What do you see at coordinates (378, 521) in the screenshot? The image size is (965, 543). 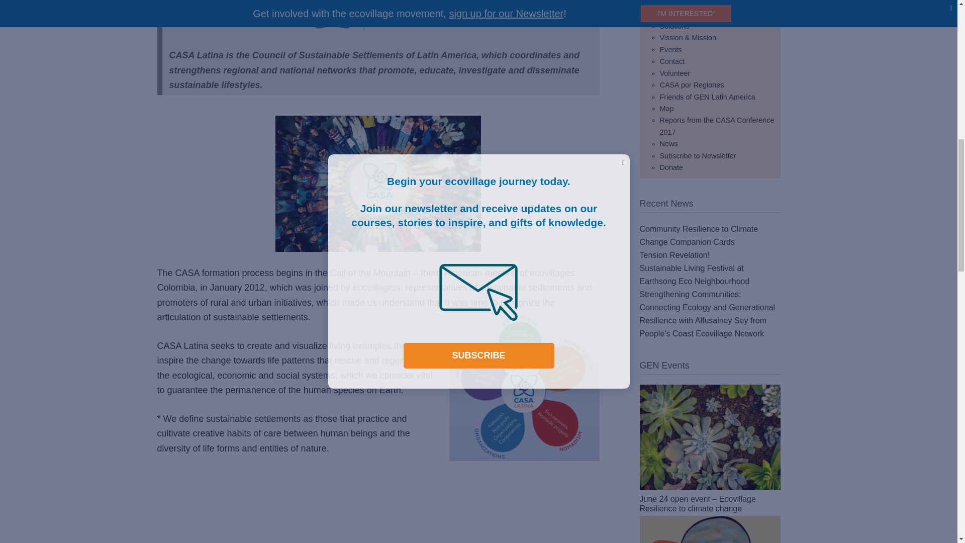 I see `Bienvenidos a CASA! Bem-vindos a CASA! Welcome HOME!` at bounding box center [378, 521].